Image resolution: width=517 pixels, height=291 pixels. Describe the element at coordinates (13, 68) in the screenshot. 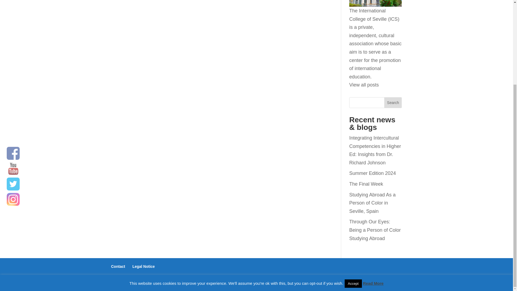

I see `View Our Twitter Feed` at that location.